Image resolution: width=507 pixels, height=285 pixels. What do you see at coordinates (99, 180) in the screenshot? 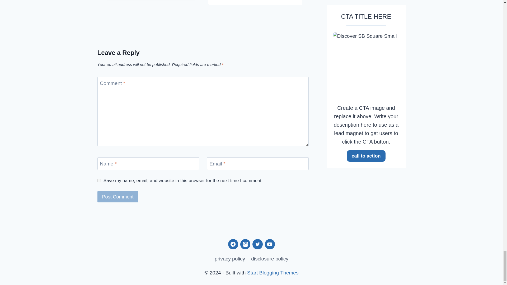
I see `yes` at bounding box center [99, 180].